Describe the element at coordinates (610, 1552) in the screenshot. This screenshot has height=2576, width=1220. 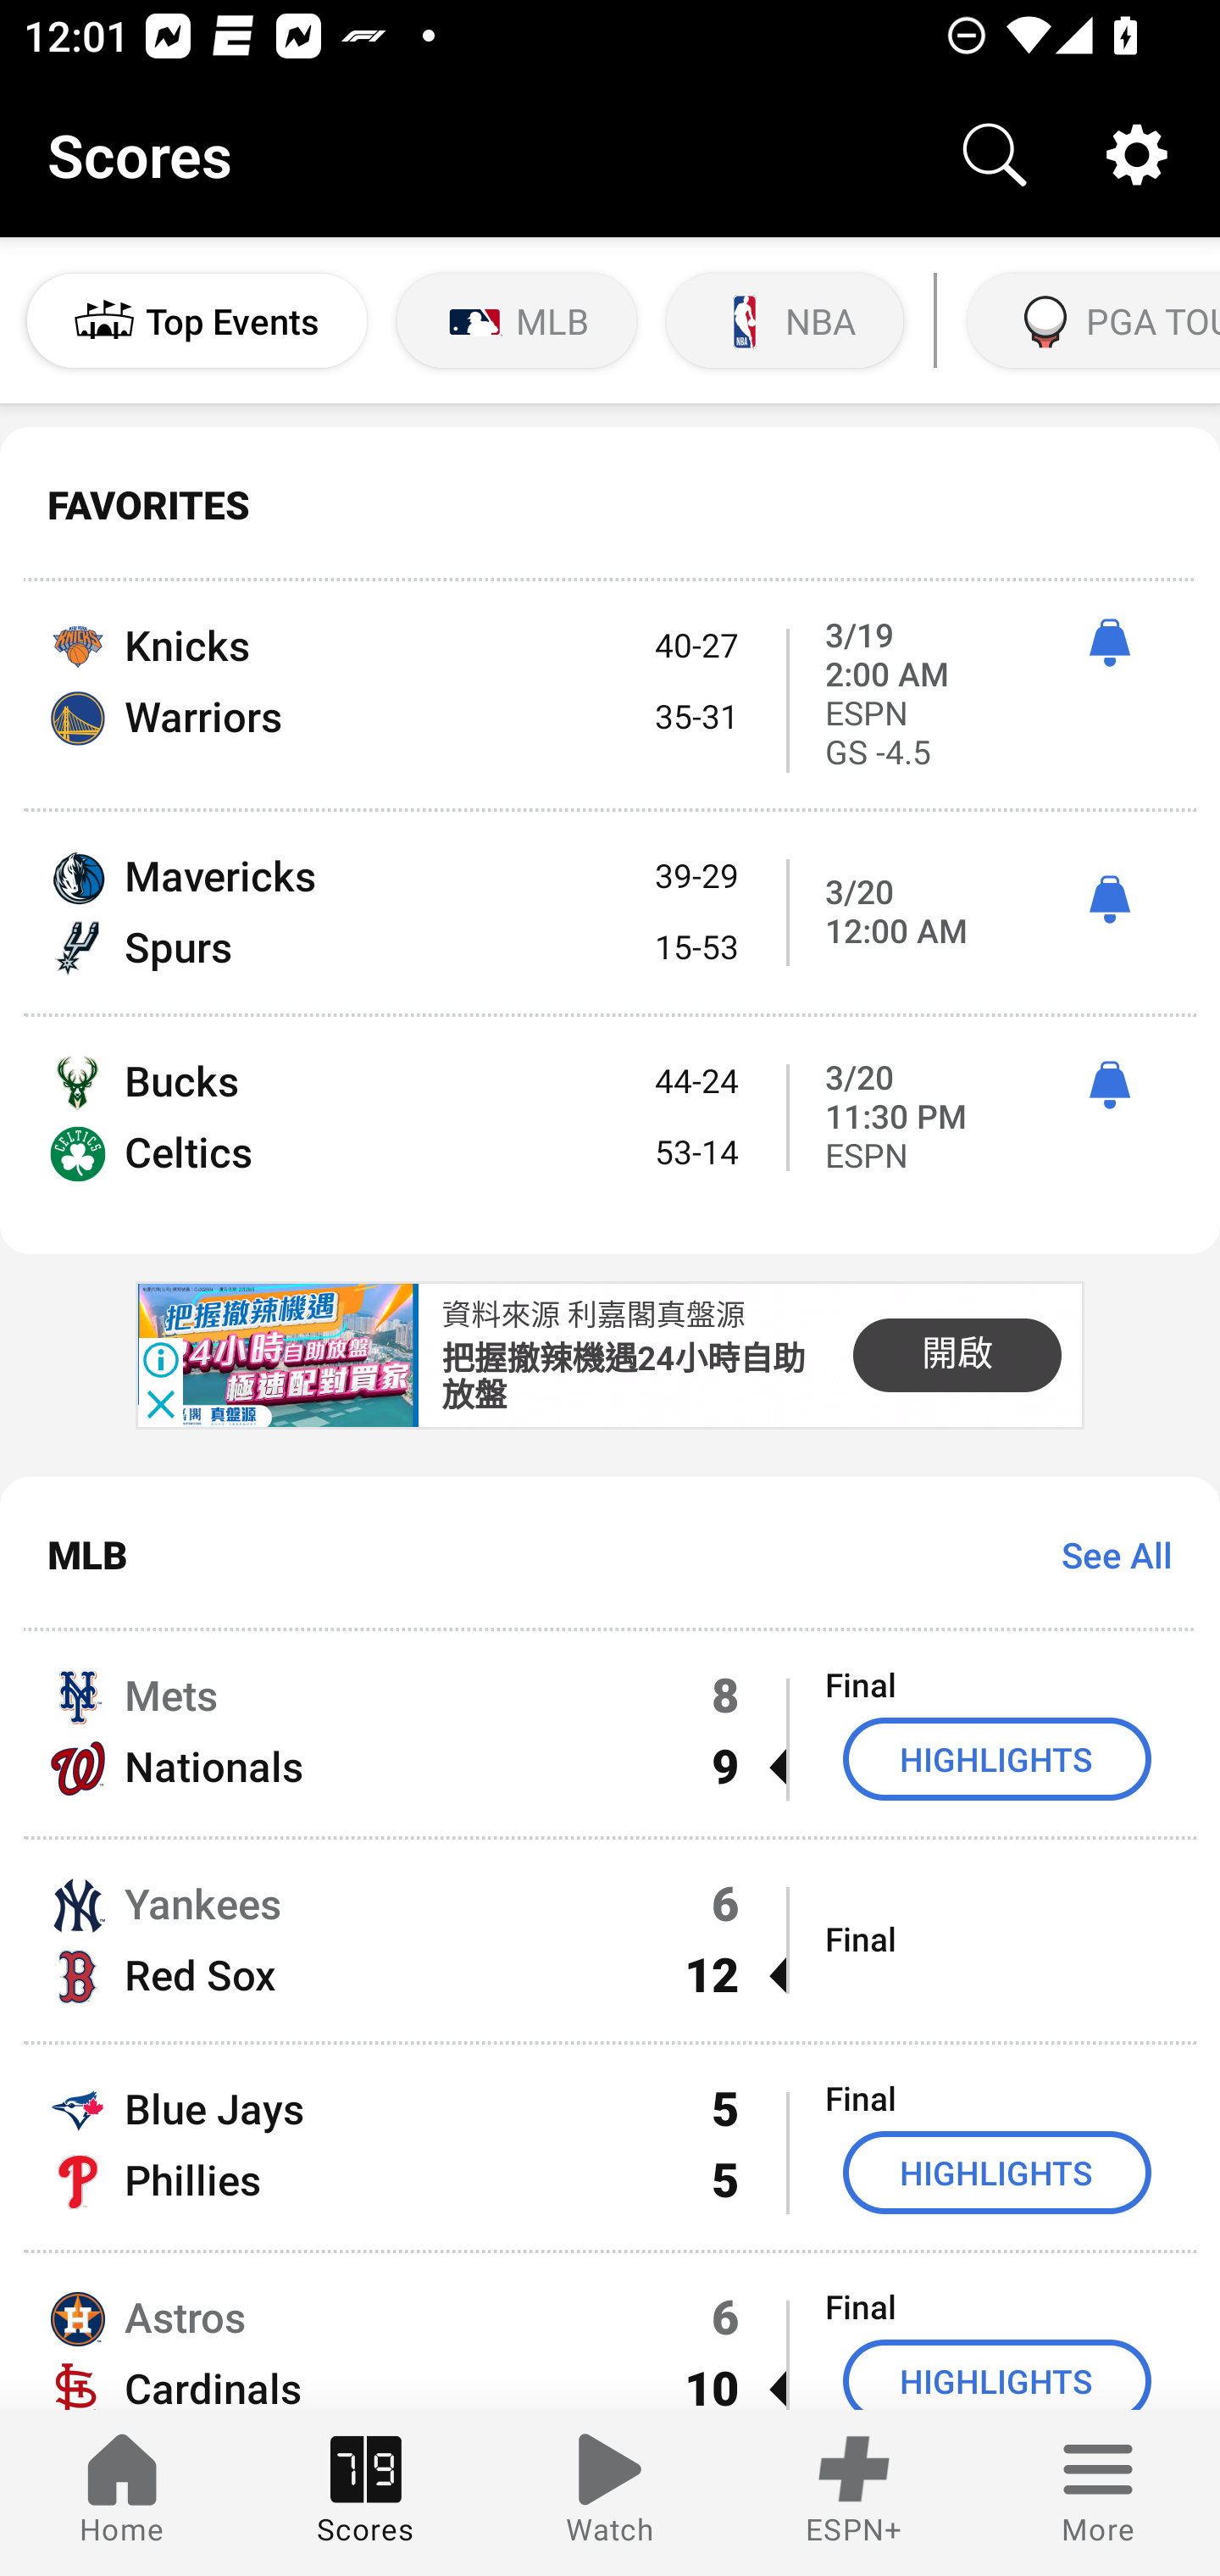
I see `MLB See All` at that location.